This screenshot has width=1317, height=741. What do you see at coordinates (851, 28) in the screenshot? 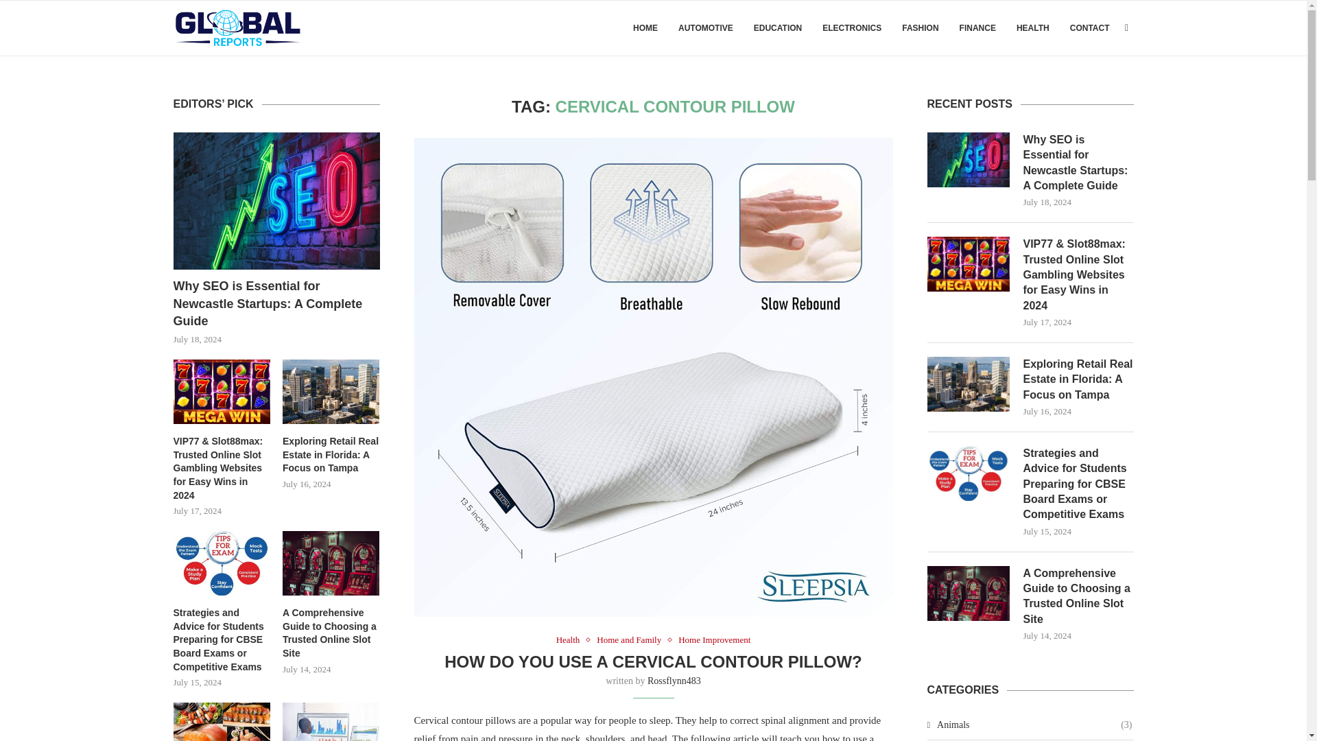
I see `ELECTRONICS` at bounding box center [851, 28].